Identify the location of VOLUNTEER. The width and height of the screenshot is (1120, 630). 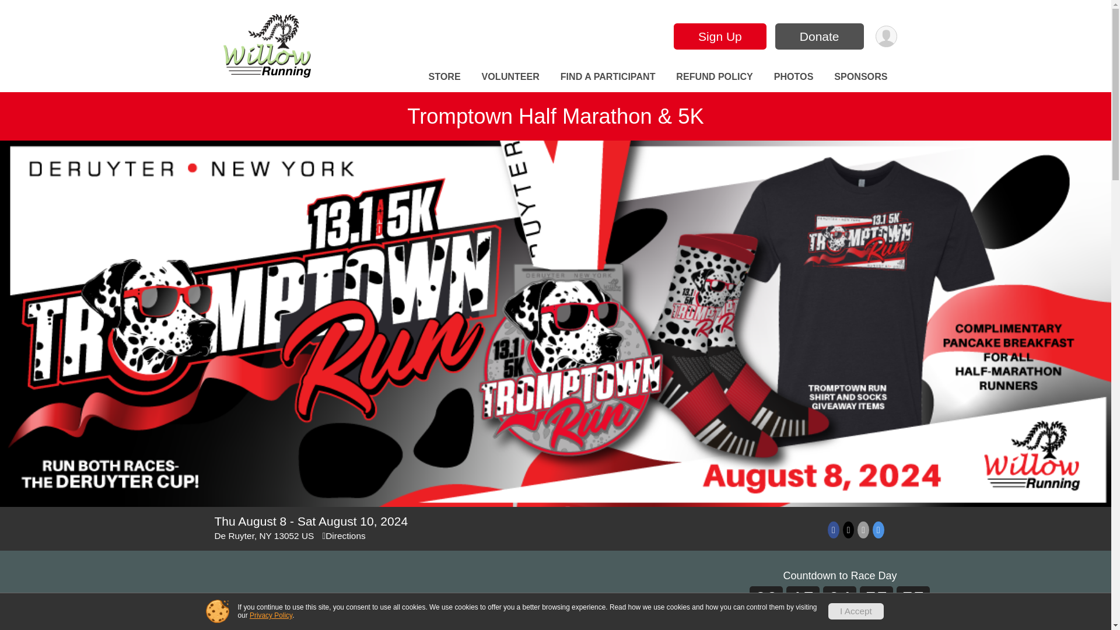
(511, 76).